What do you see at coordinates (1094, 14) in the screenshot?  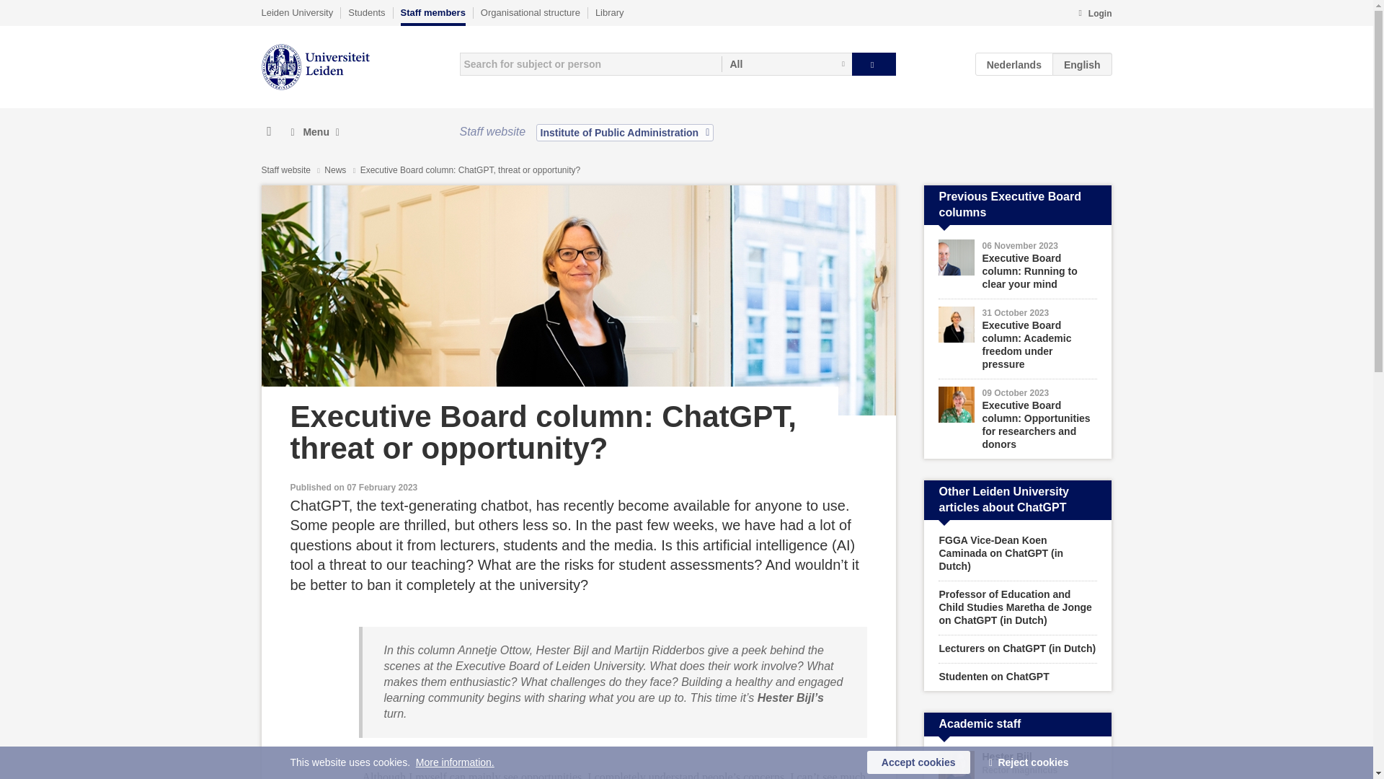 I see `Login` at bounding box center [1094, 14].